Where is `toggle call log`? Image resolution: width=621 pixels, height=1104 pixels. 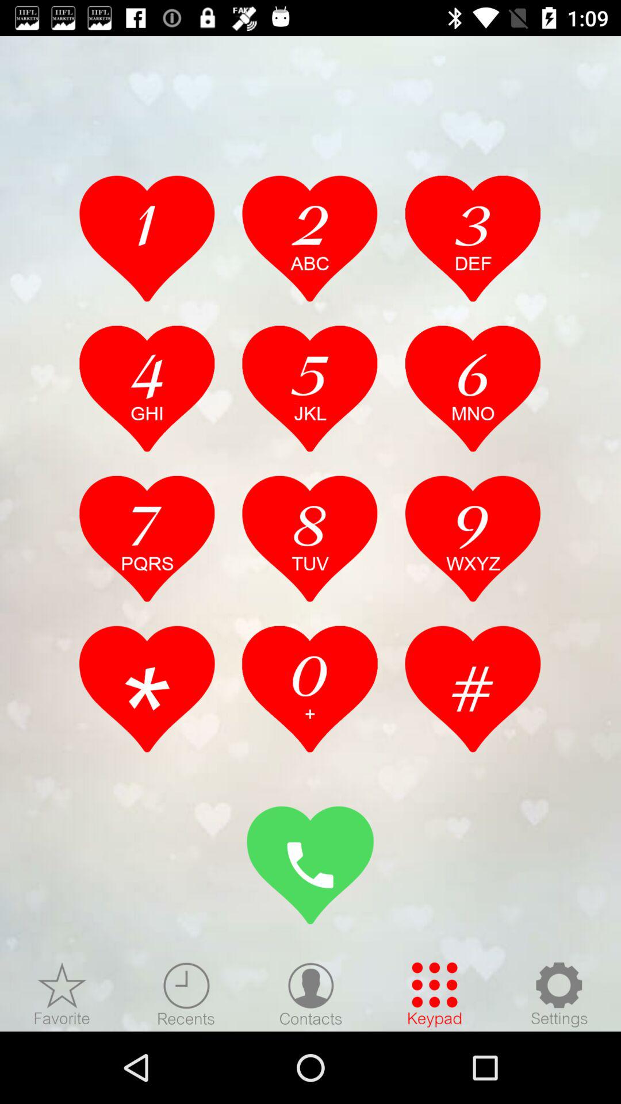
toggle call log is located at coordinates (310, 689).